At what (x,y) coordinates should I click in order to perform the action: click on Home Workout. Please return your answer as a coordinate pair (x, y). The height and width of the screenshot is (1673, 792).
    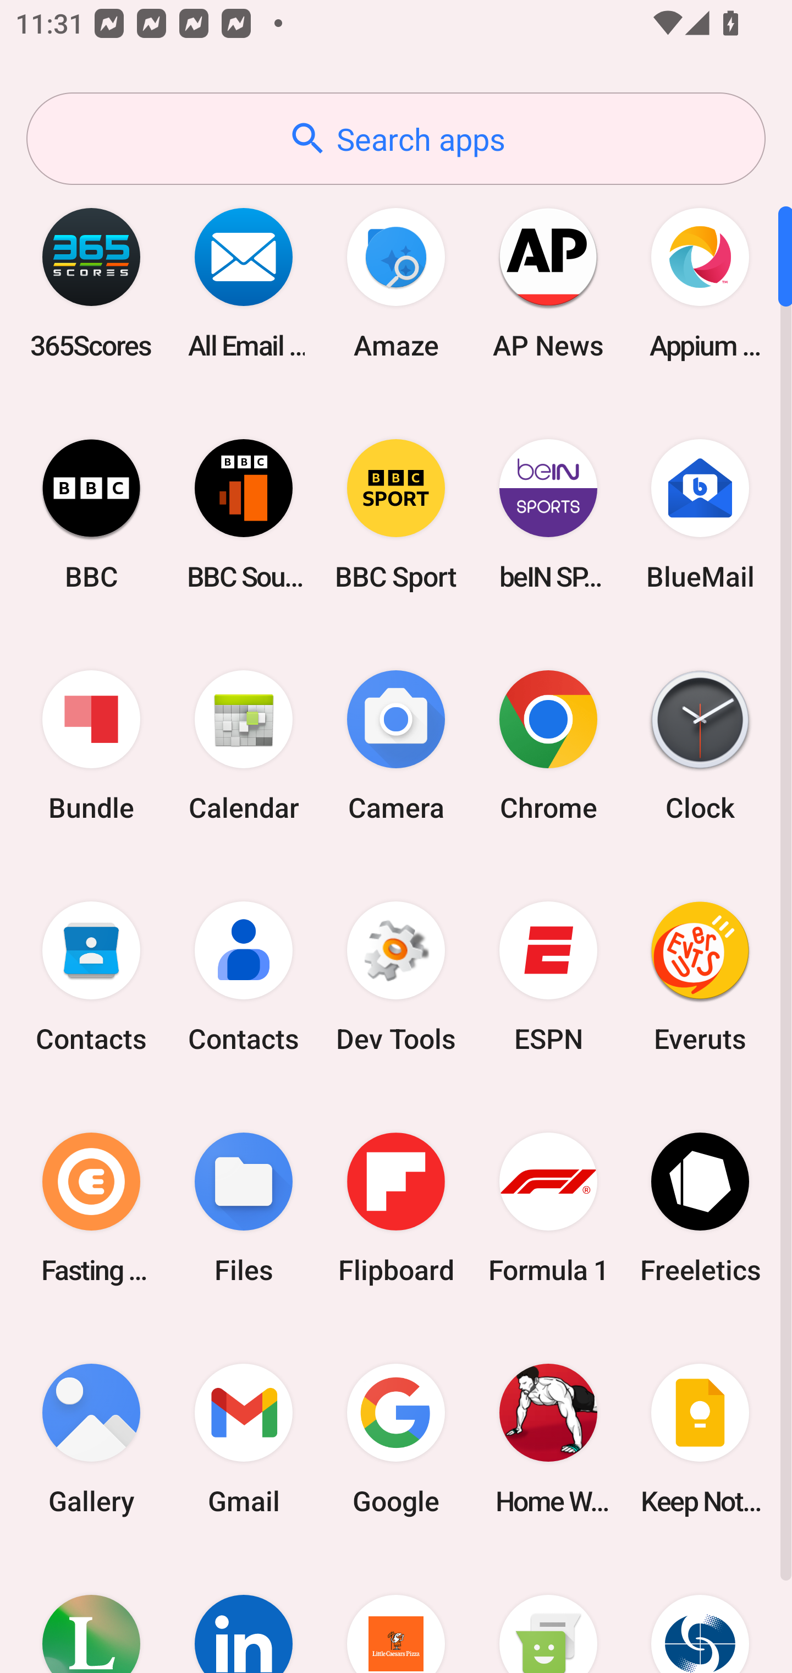
    Looking at the image, I should click on (548, 1439).